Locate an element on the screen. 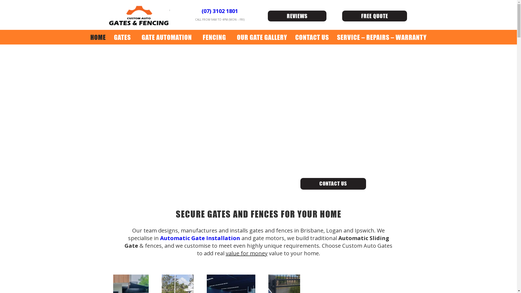 The height and width of the screenshot is (293, 521). FENCING is located at coordinates (216, 37).